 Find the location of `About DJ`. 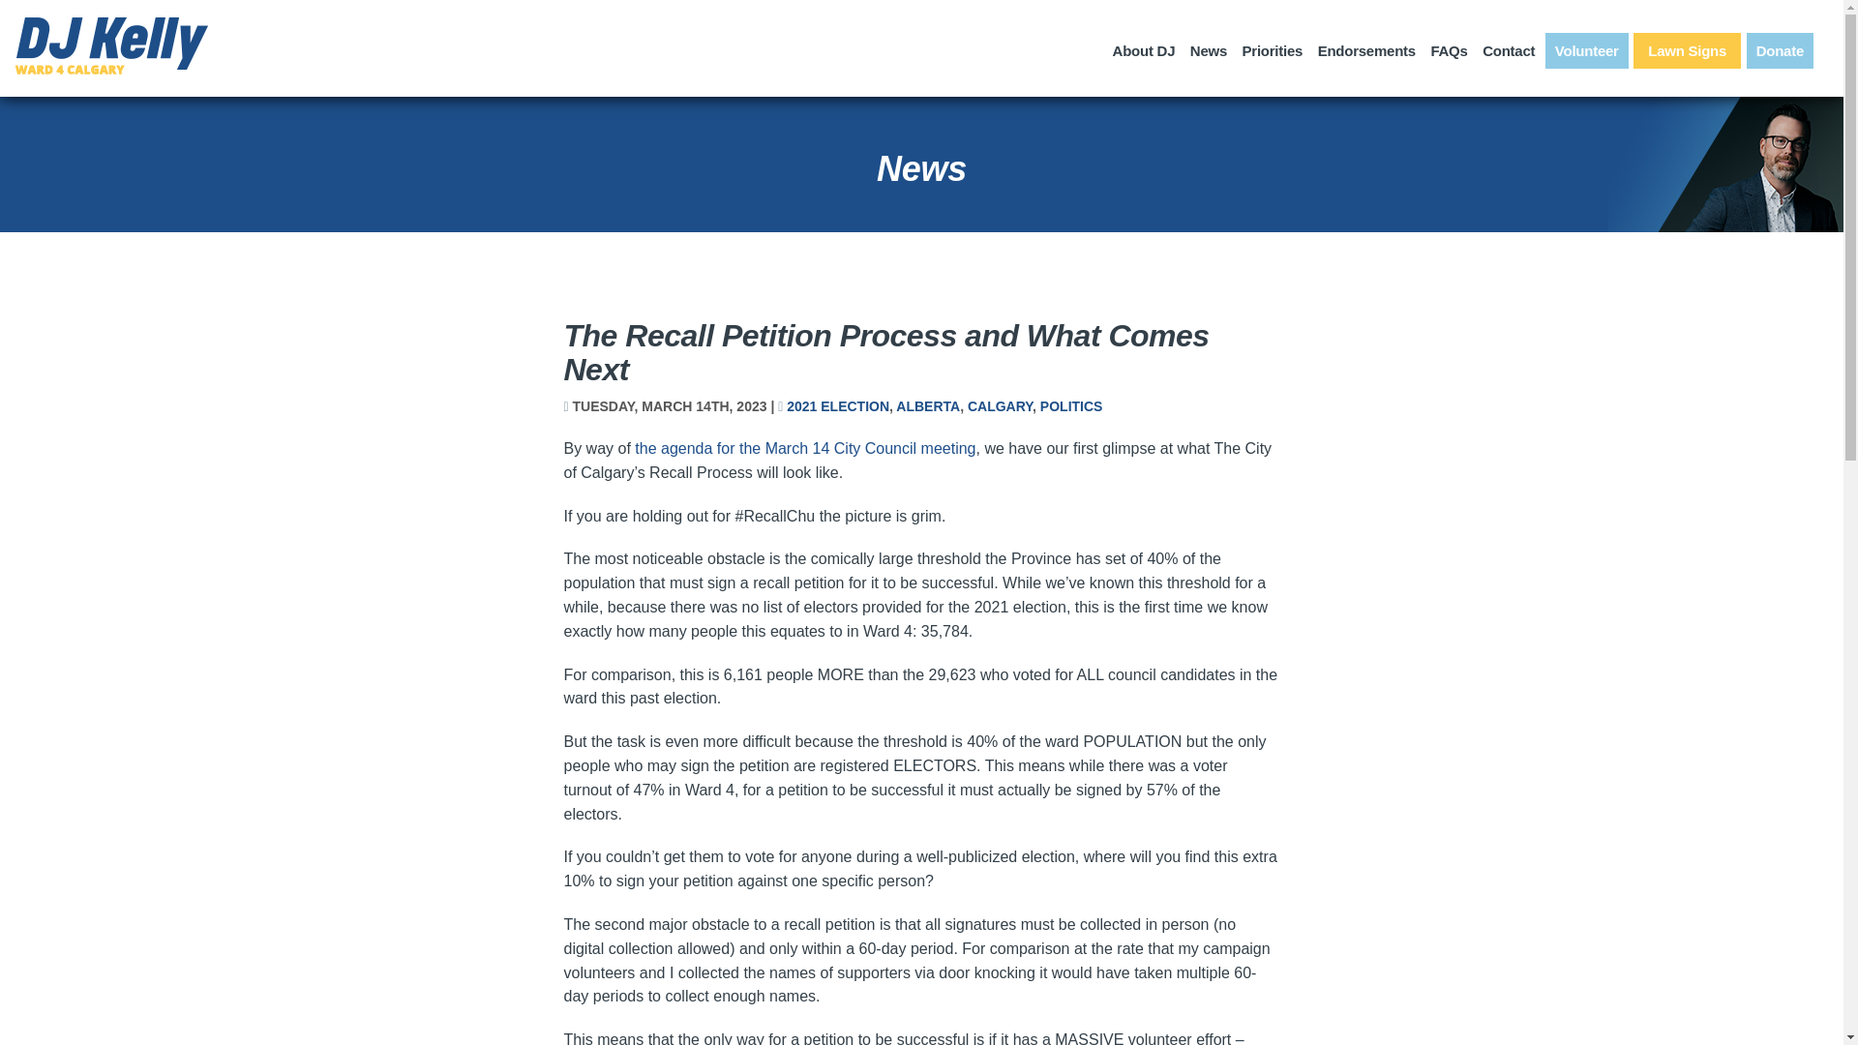

About DJ is located at coordinates (1144, 50).